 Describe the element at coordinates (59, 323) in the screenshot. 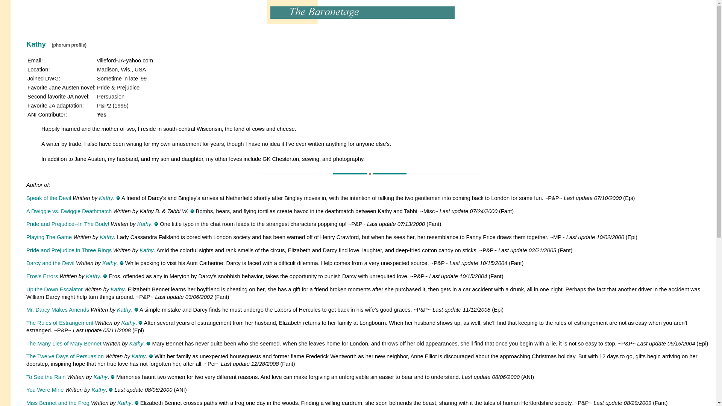

I see `The Rules of Estrangement` at that location.